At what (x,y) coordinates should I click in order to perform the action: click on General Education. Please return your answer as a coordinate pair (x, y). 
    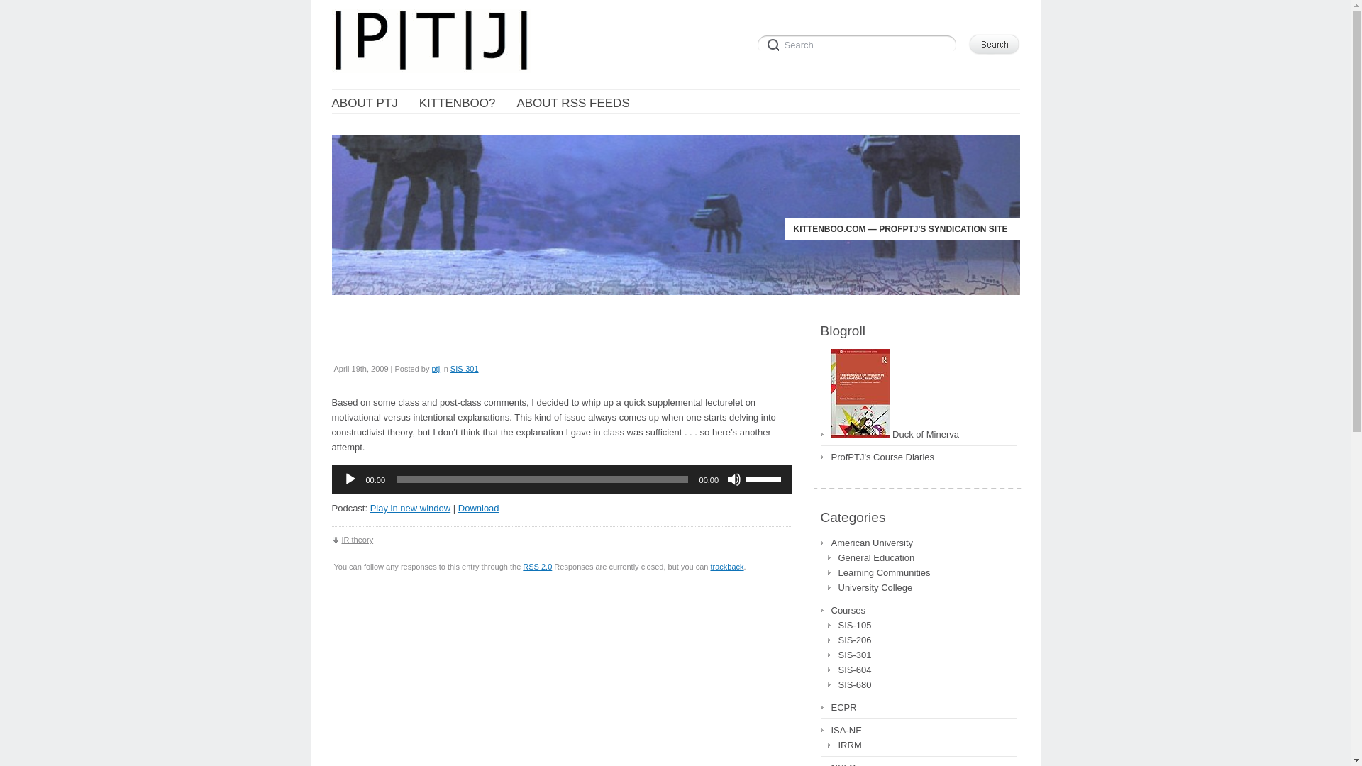
    Looking at the image, I should click on (870, 557).